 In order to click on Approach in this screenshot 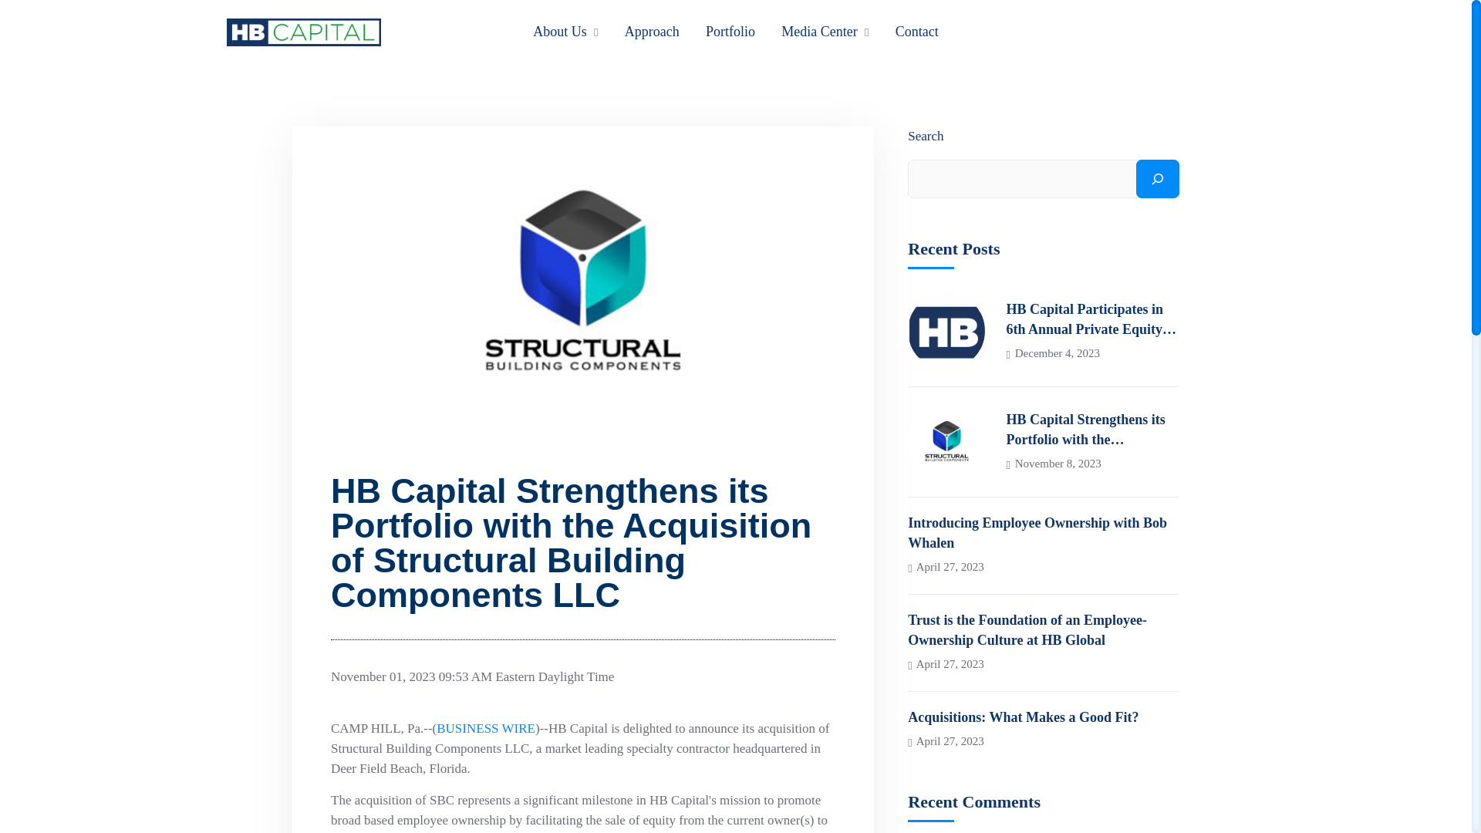, I will do `click(653, 31)`.